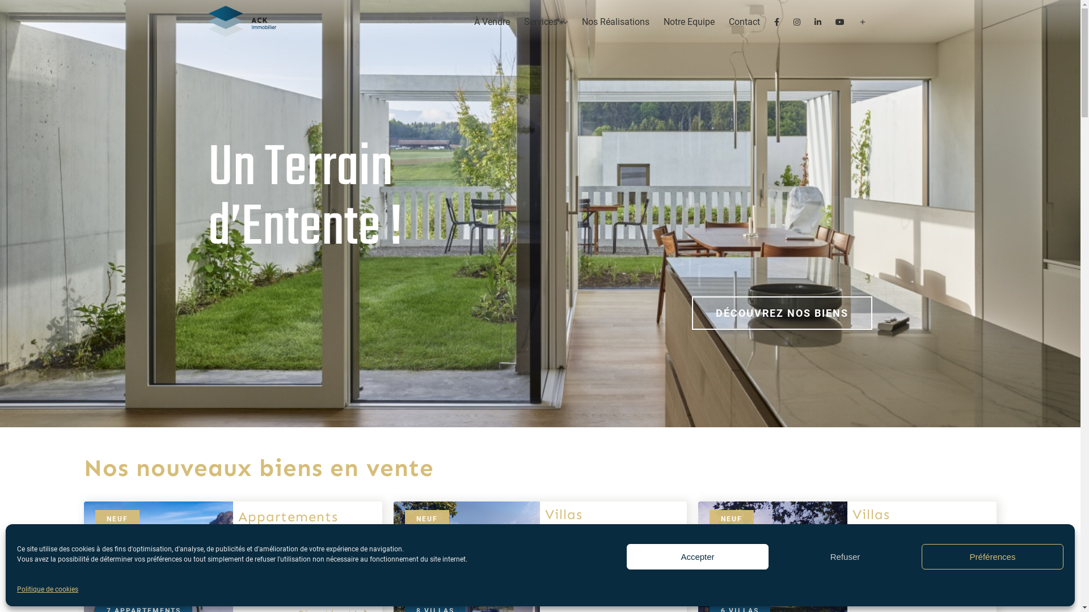 This screenshot has width=1089, height=612. What do you see at coordinates (744, 22) in the screenshot?
I see `Contact` at bounding box center [744, 22].